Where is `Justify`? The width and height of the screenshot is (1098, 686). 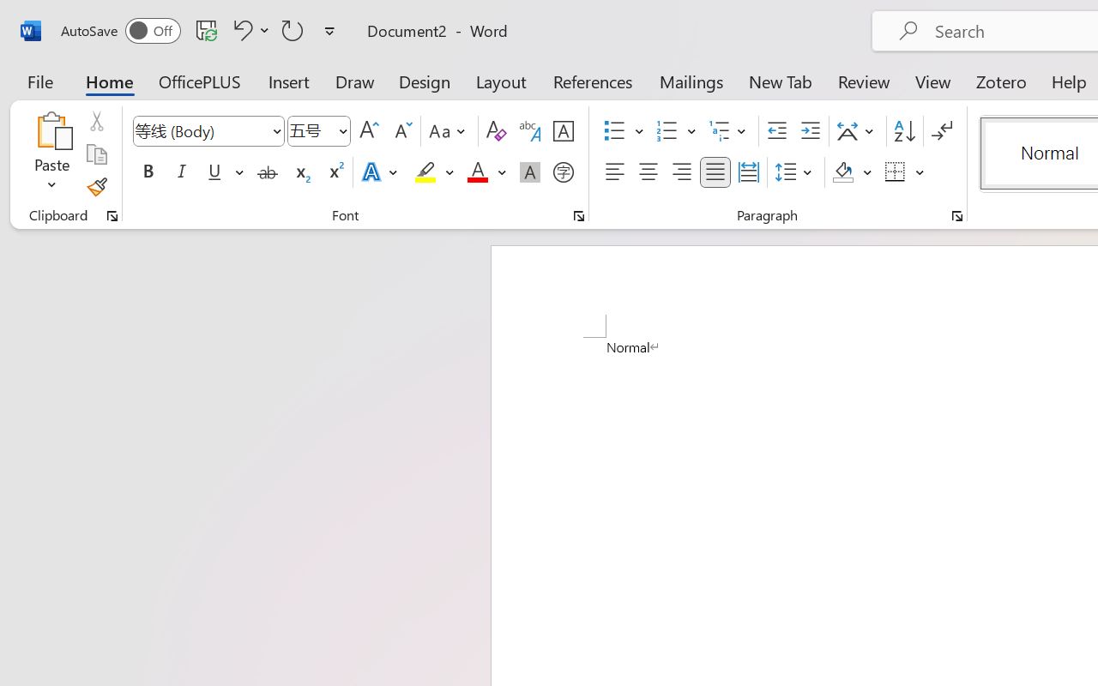 Justify is located at coordinates (715, 172).